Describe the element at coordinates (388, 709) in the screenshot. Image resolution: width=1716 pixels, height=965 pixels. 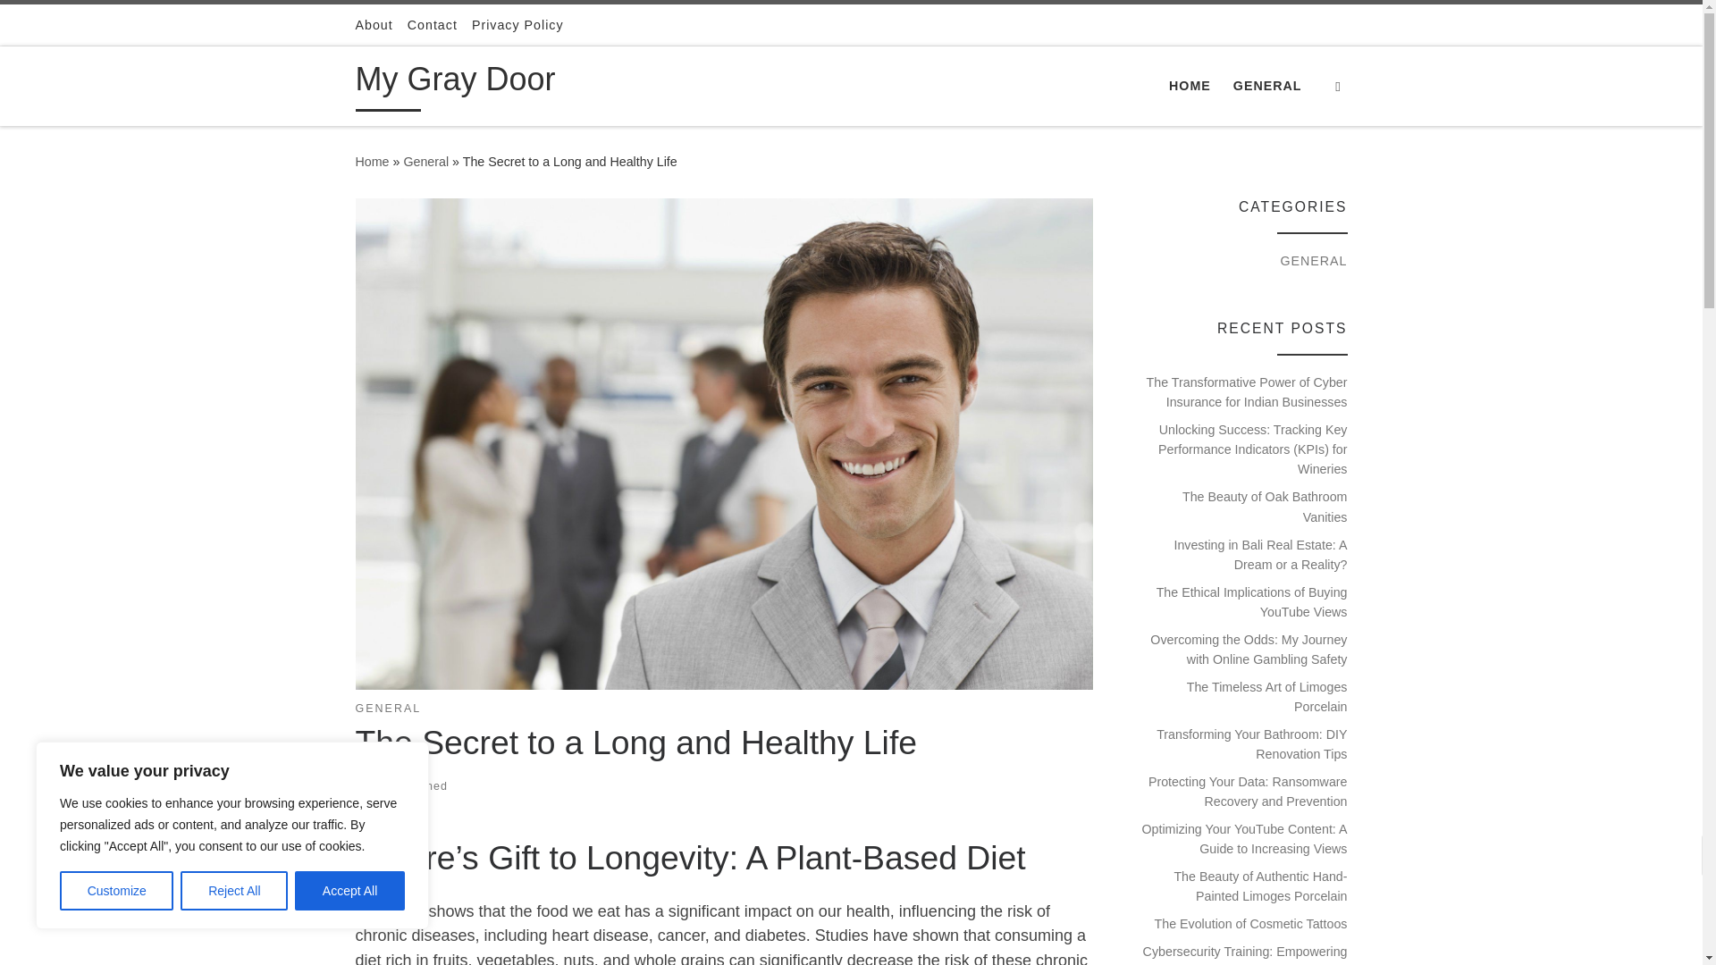
I see `GENERAL` at that location.